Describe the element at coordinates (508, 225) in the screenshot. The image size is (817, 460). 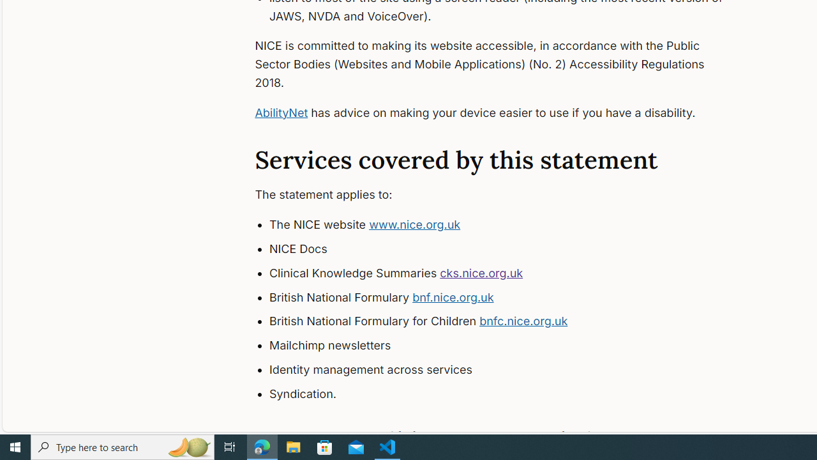
I see `The NICE website www.nice.org.uk` at that location.